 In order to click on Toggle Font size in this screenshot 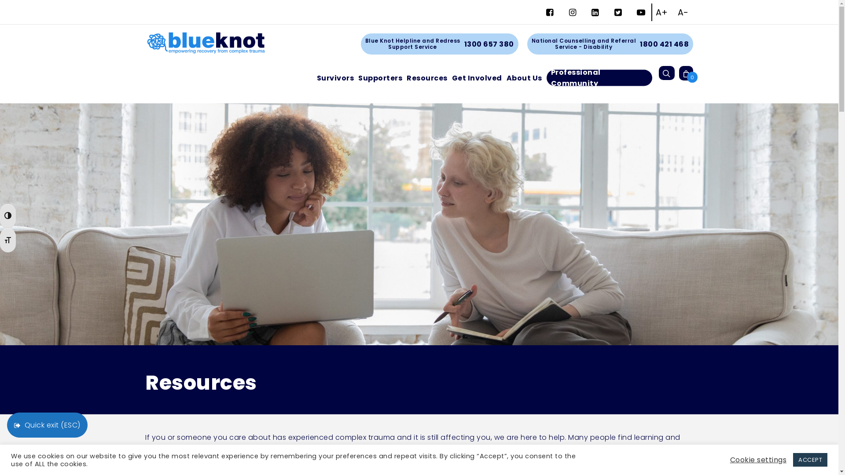, I will do `click(8, 240)`.